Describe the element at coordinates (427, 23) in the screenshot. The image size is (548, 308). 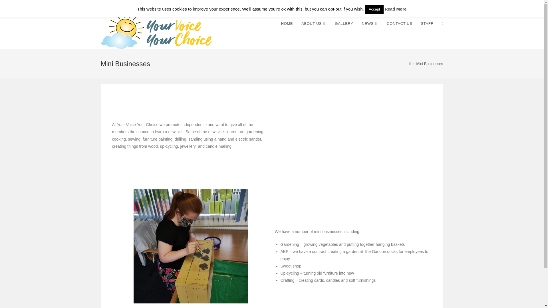
I see `STAFF` at that location.